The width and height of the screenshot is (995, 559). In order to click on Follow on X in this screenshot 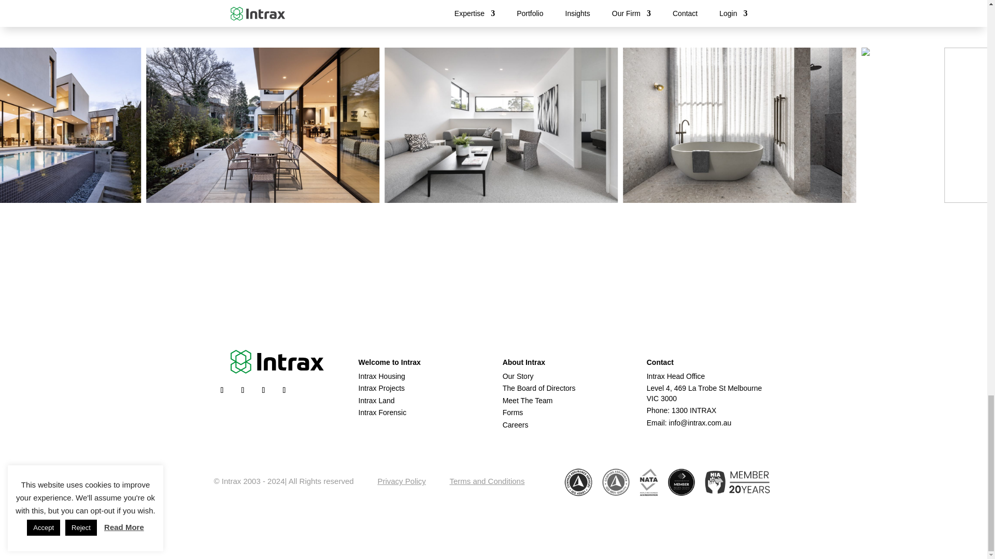, I will do `click(263, 390)`.